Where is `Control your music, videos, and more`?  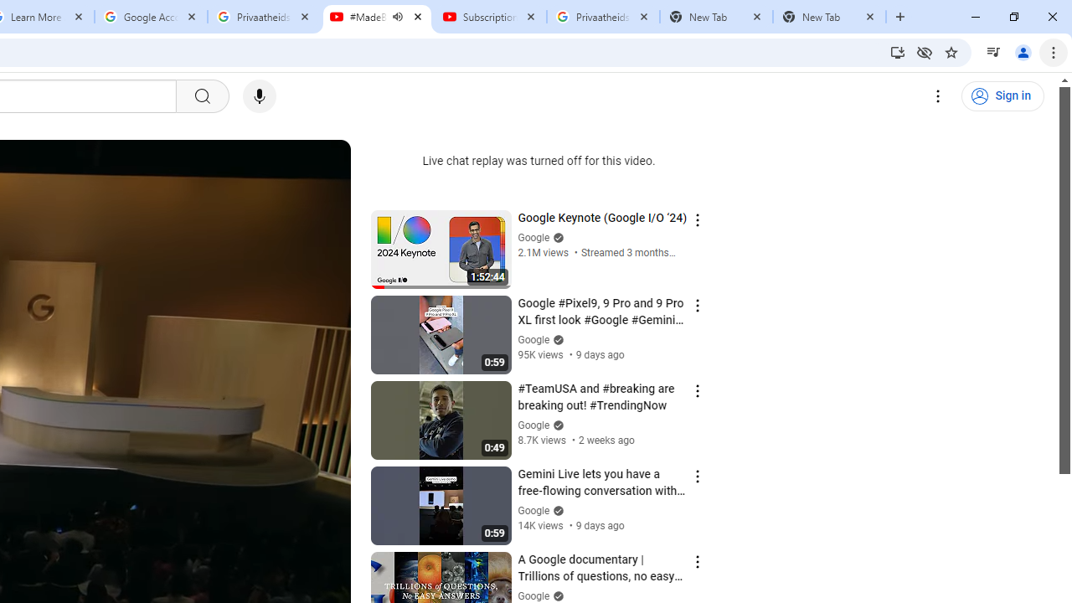 Control your music, videos, and more is located at coordinates (993, 52).